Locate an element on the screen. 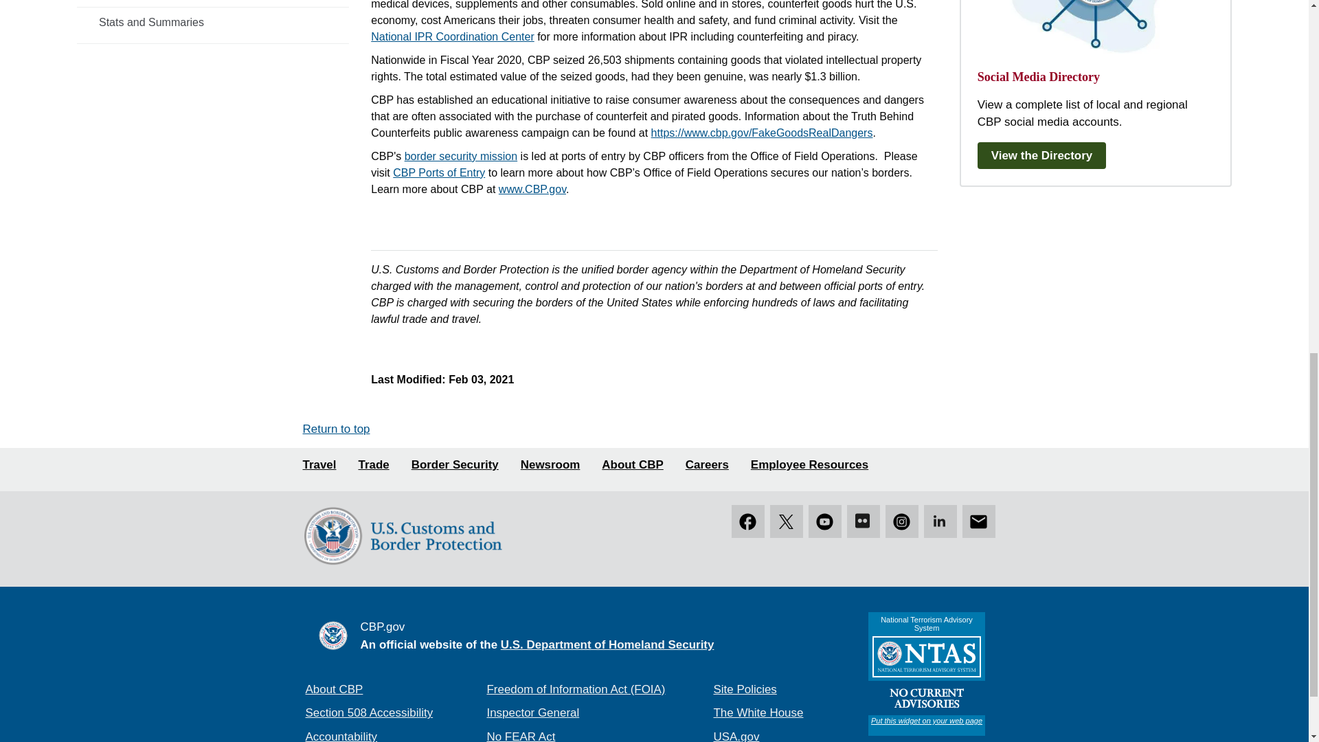 The image size is (1319, 742). Travel is located at coordinates (319, 466).